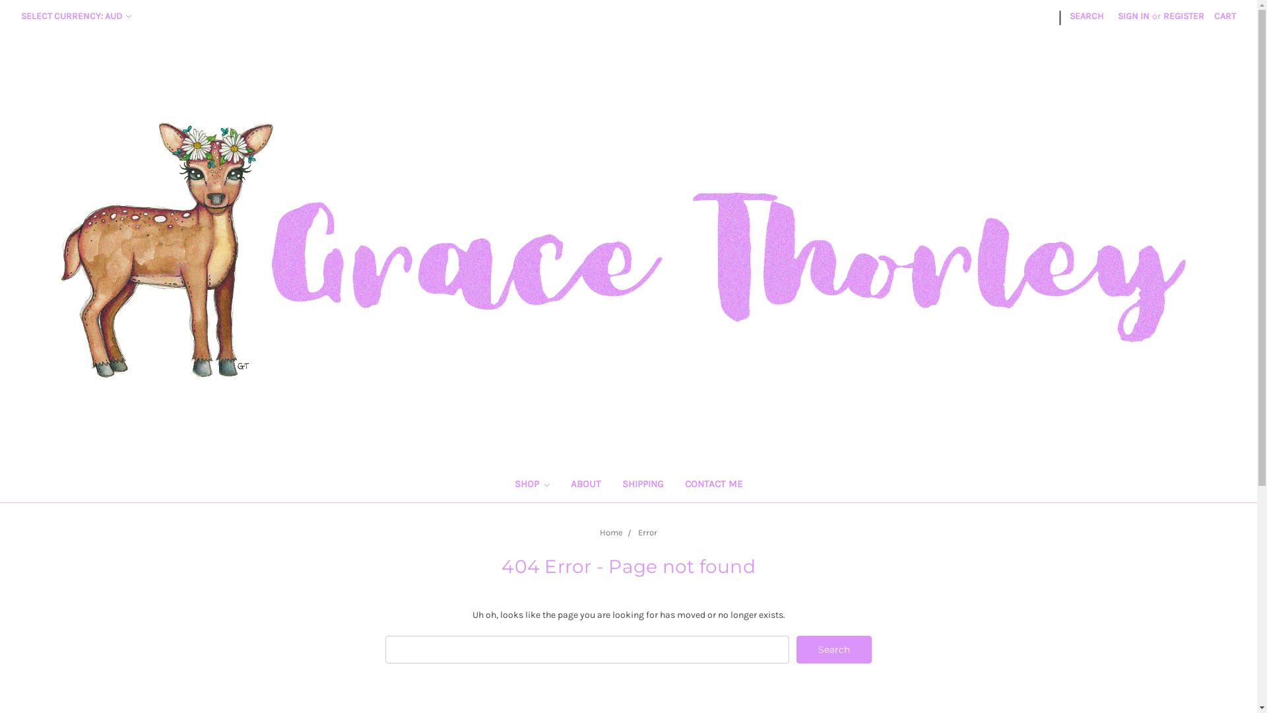 The width and height of the screenshot is (1267, 713). What do you see at coordinates (1225, 16) in the screenshot?
I see `CART` at bounding box center [1225, 16].